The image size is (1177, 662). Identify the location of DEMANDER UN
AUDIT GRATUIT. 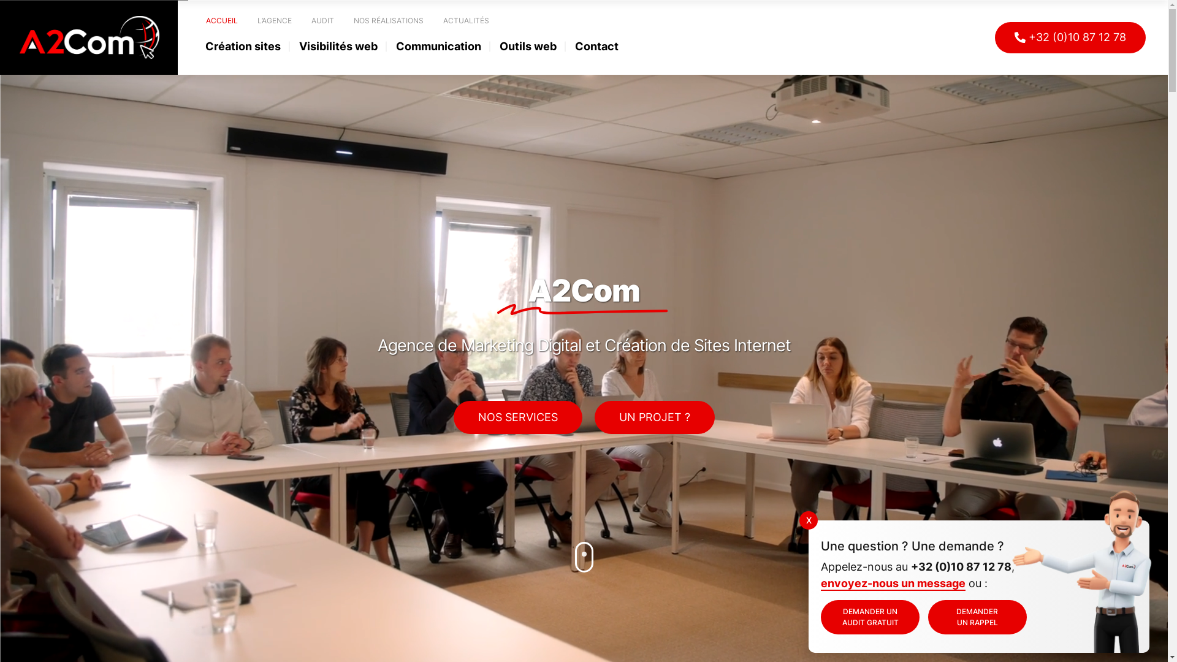
(870, 617).